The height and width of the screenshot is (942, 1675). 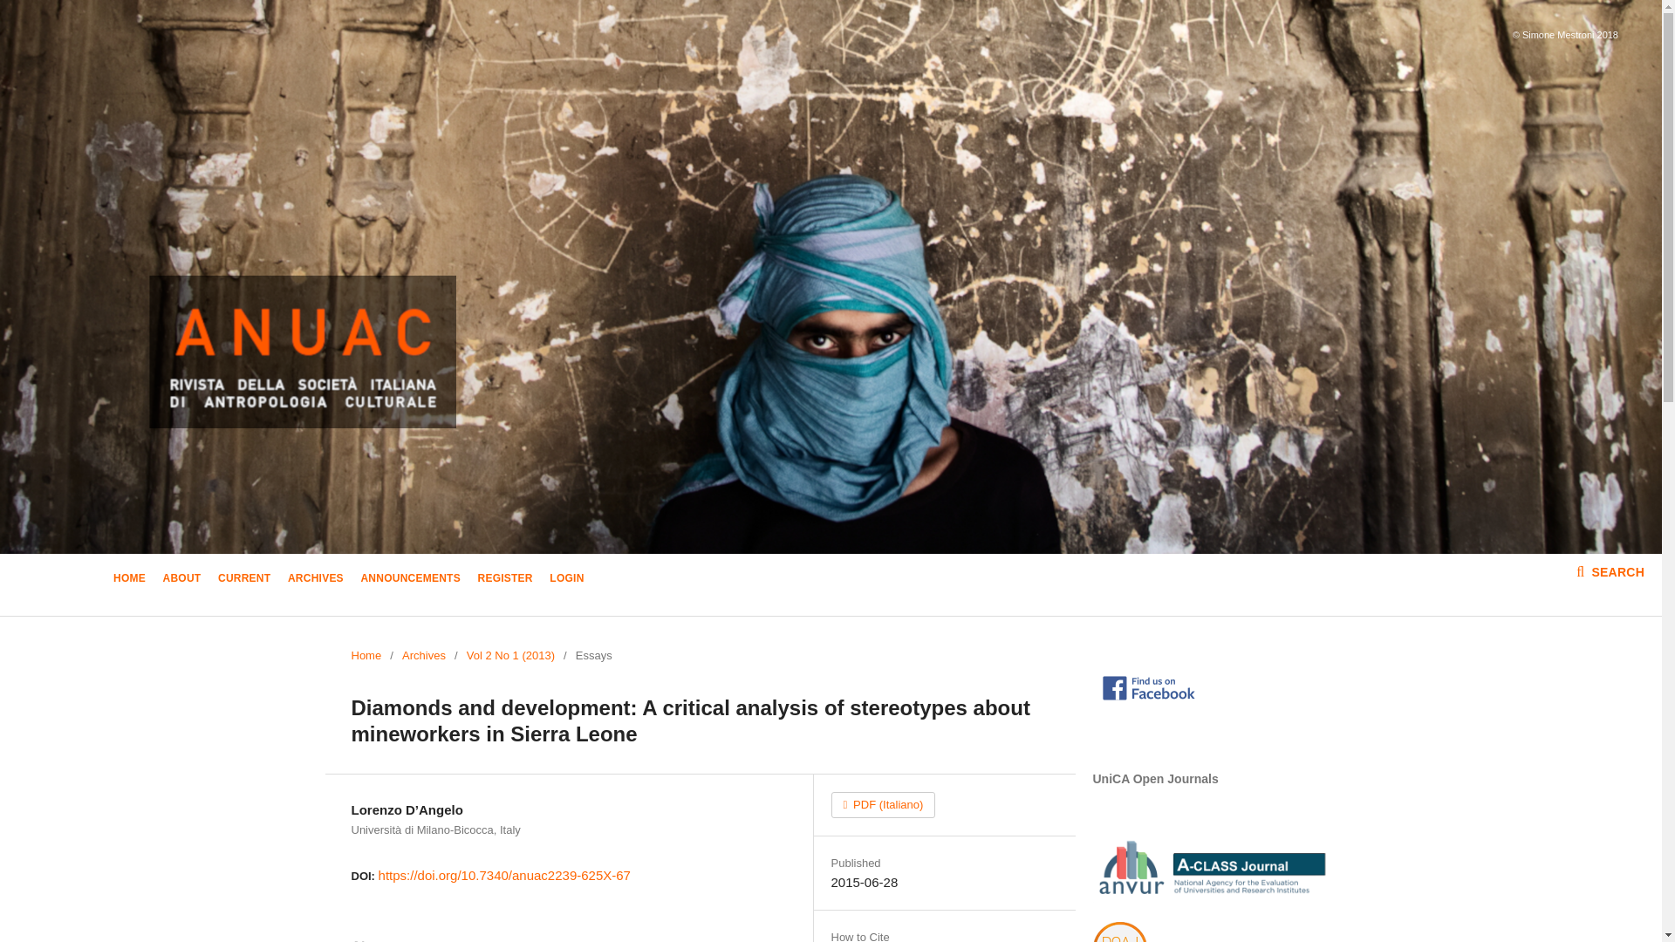 What do you see at coordinates (504, 579) in the screenshot?
I see `REGISTER` at bounding box center [504, 579].